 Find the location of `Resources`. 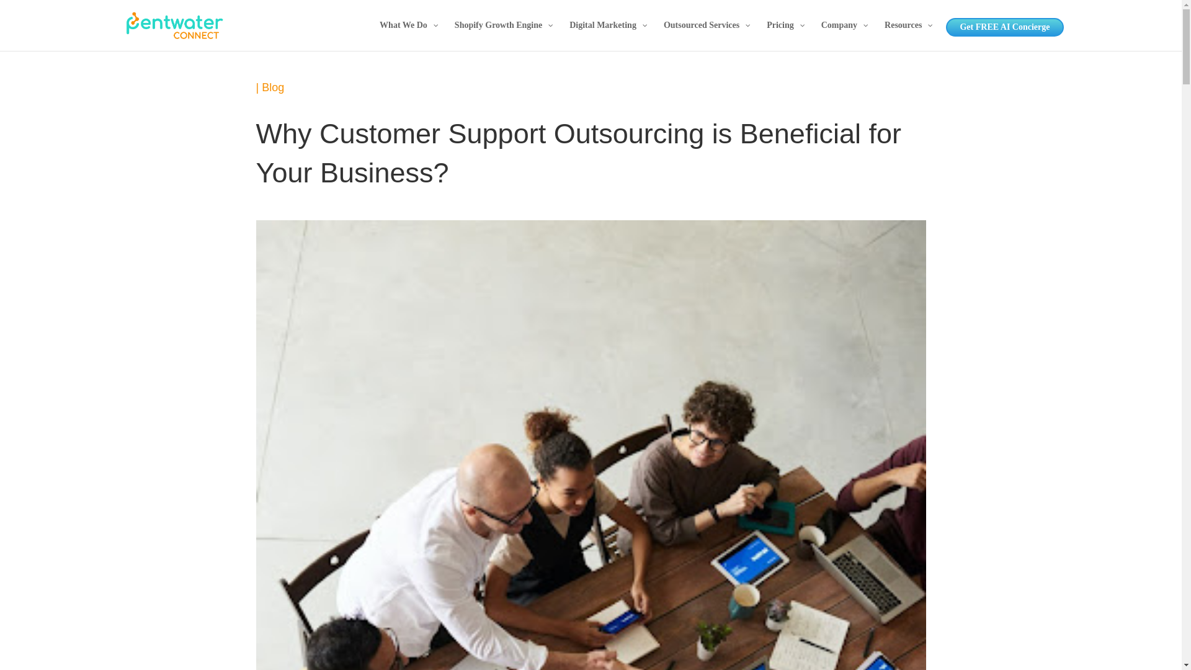

Resources is located at coordinates (907, 36).